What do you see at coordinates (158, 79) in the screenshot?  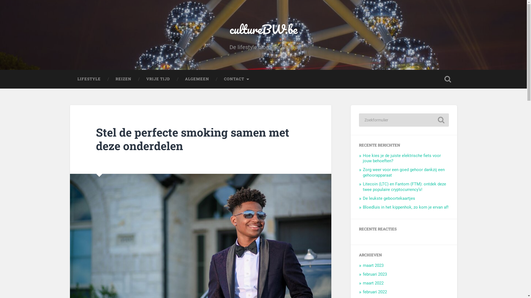 I see `VRIJE TIJD` at bounding box center [158, 79].